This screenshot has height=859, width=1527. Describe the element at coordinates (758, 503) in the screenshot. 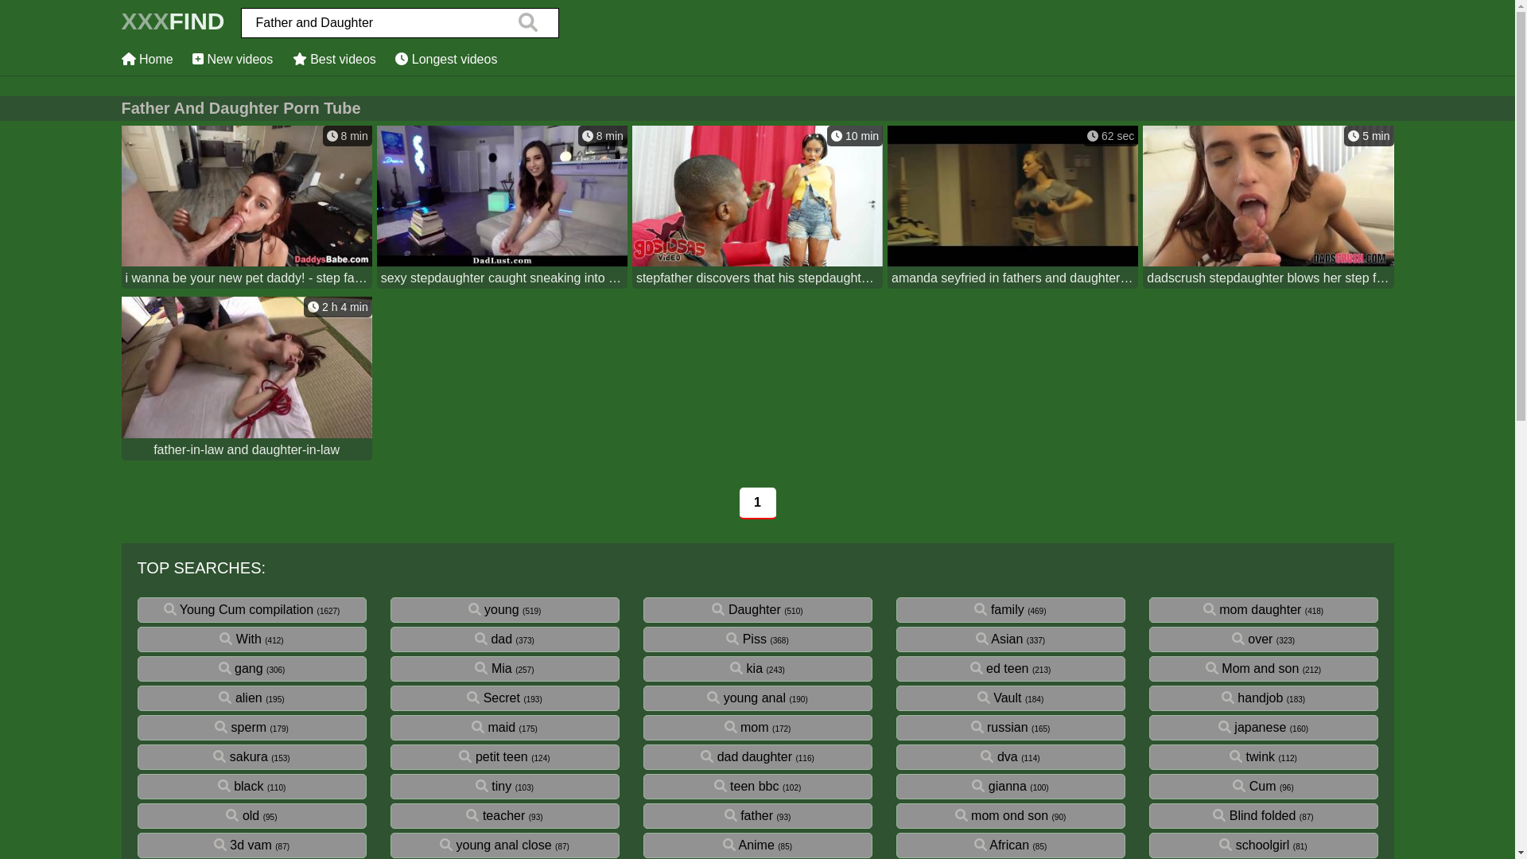

I see `1` at that location.